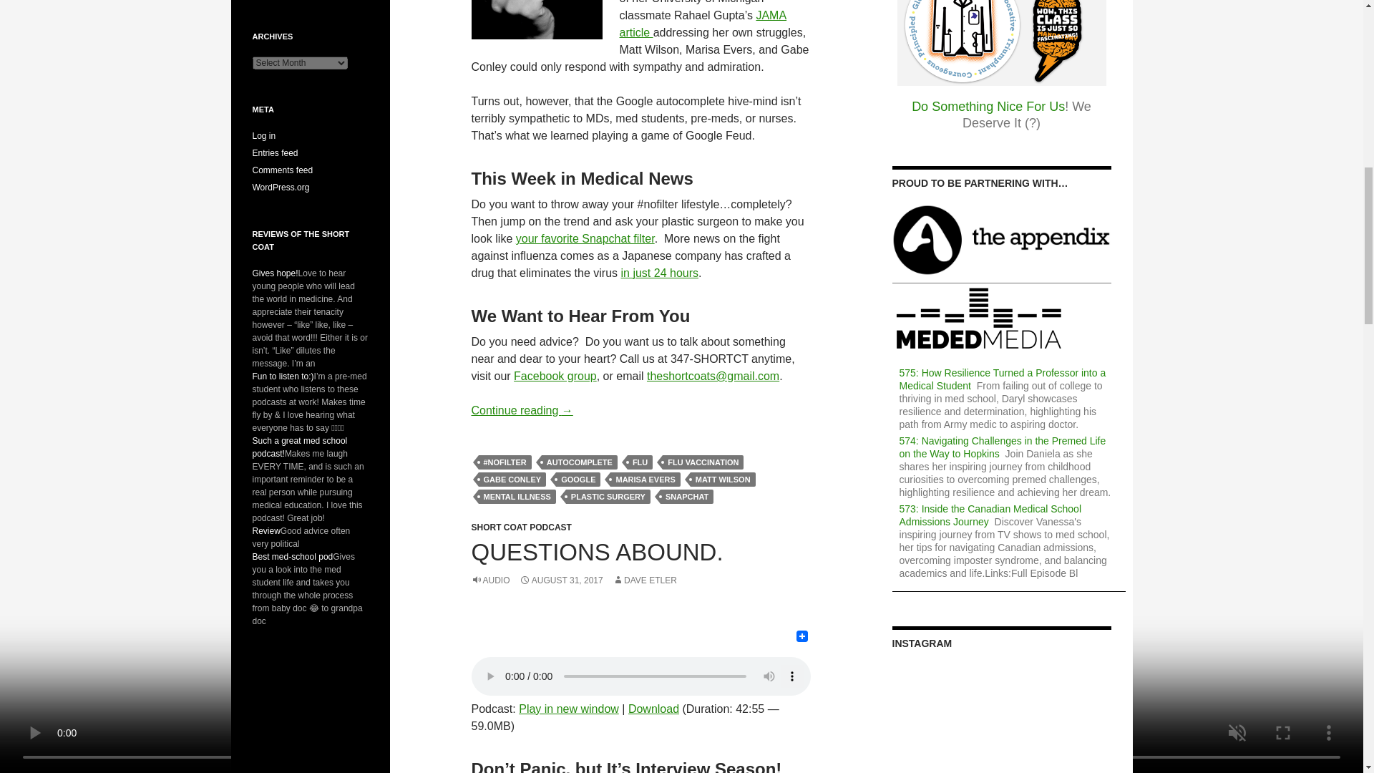 Image resolution: width=1374 pixels, height=773 pixels. What do you see at coordinates (536, 20) in the screenshot?
I see `Photo by LoganArt` at bounding box center [536, 20].